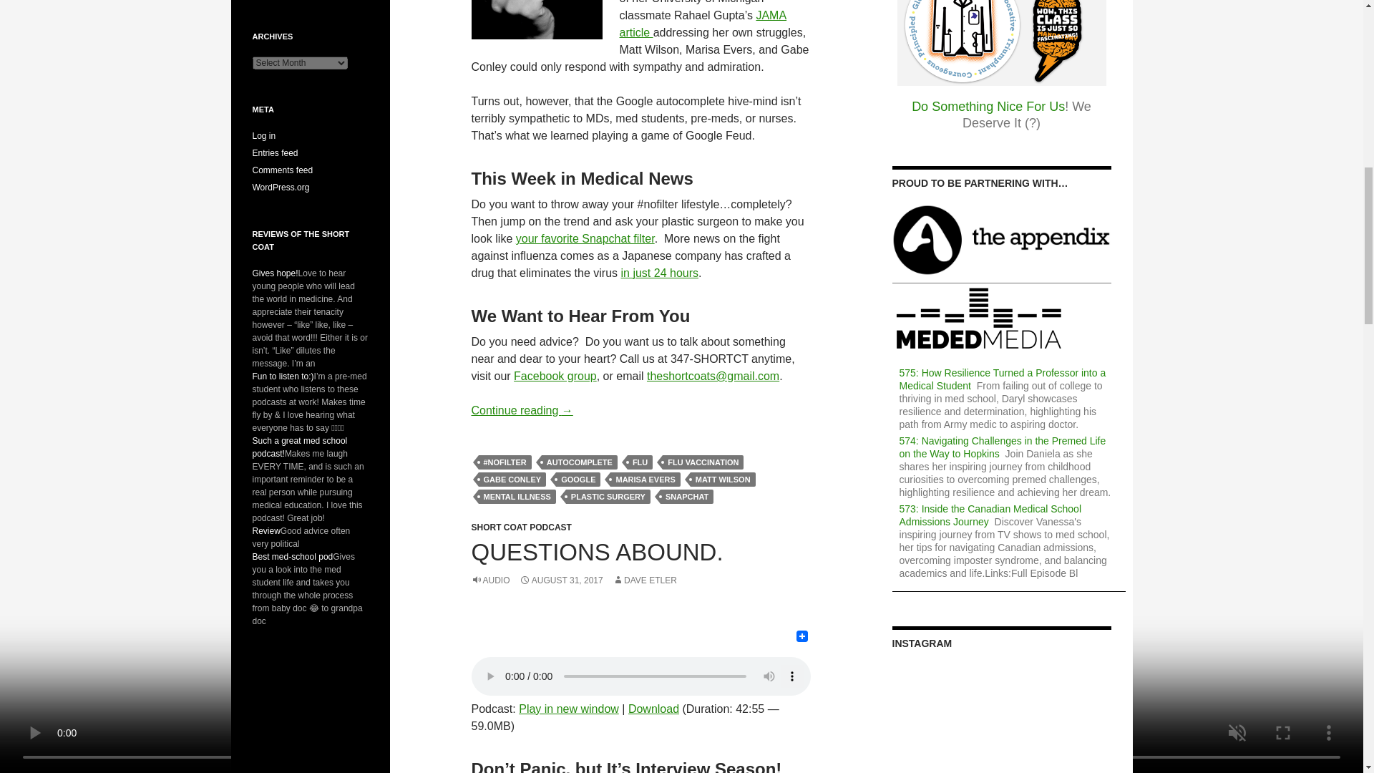 Image resolution: width=1374 pixels, height=773 pixels. What do you see at coordinates (536, 20) in the screenshot?
I see `Photo by LoganArt` at bounding box center [536, 20].